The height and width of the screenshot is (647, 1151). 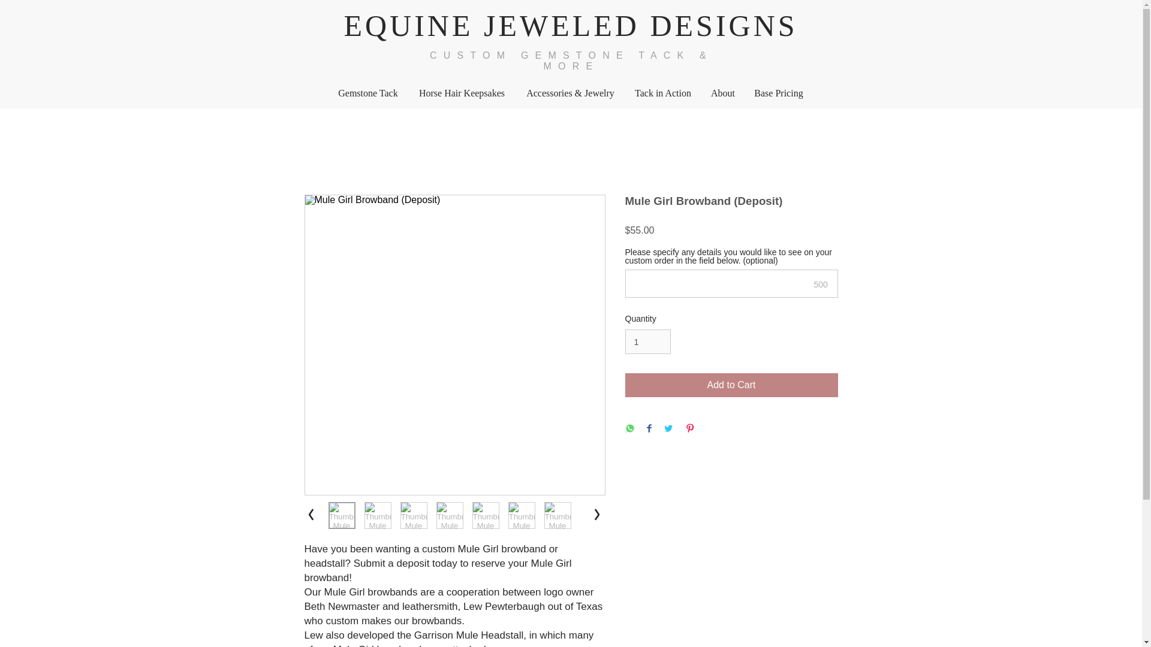 I want to click on About, so click(x=722, y=93).